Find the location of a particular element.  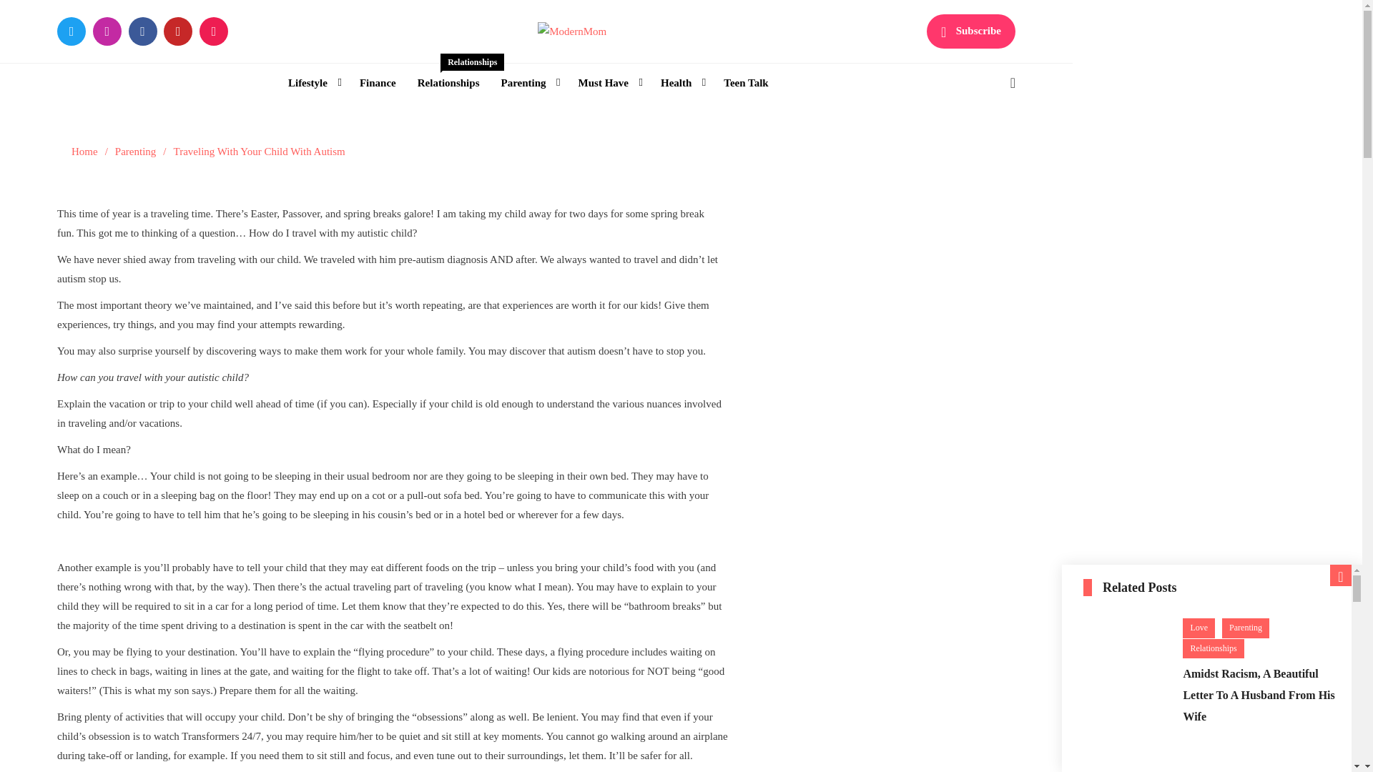

ModernMom is located at coordinates (611, 60).